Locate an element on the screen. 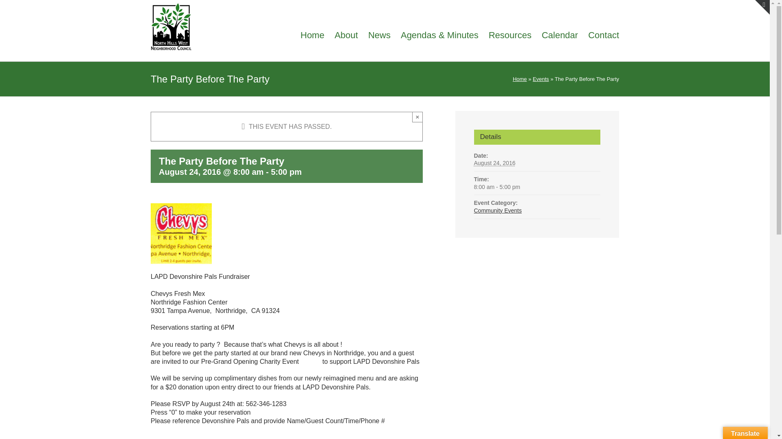 The width and height of the screenshot is (782, 439). Resources is located at coordinates (510, 34).